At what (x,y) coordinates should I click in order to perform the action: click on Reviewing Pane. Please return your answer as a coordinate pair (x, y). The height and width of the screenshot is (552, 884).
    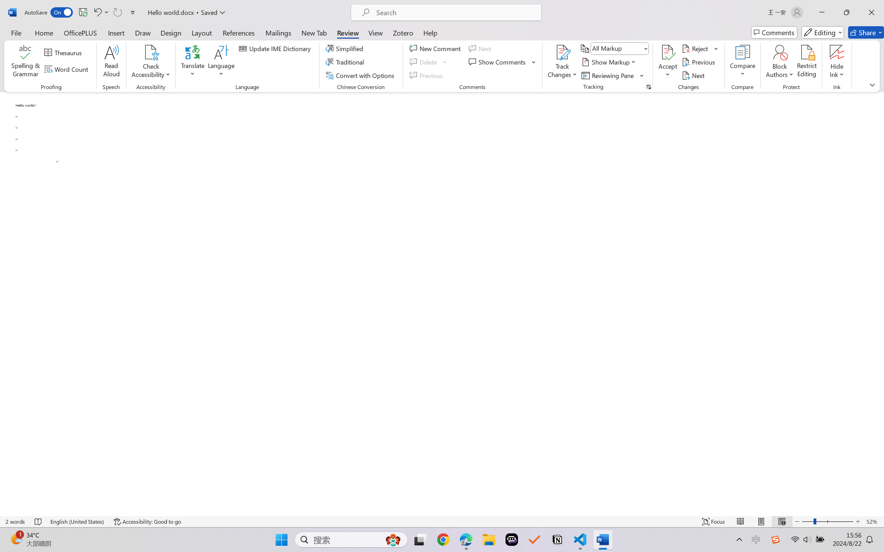
    Looking at the image, I should click on (608, 75).